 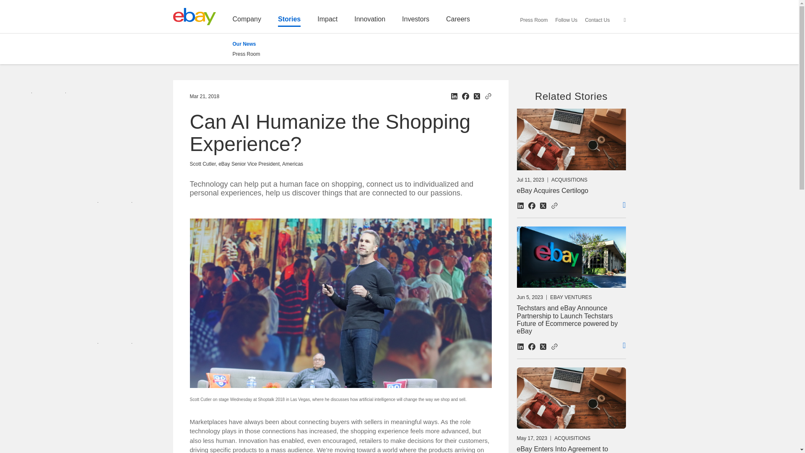 What do you see at coordinates (465, 96) in the screenshot?
I see `Share on Facebook` at bounding box center [465, 96].